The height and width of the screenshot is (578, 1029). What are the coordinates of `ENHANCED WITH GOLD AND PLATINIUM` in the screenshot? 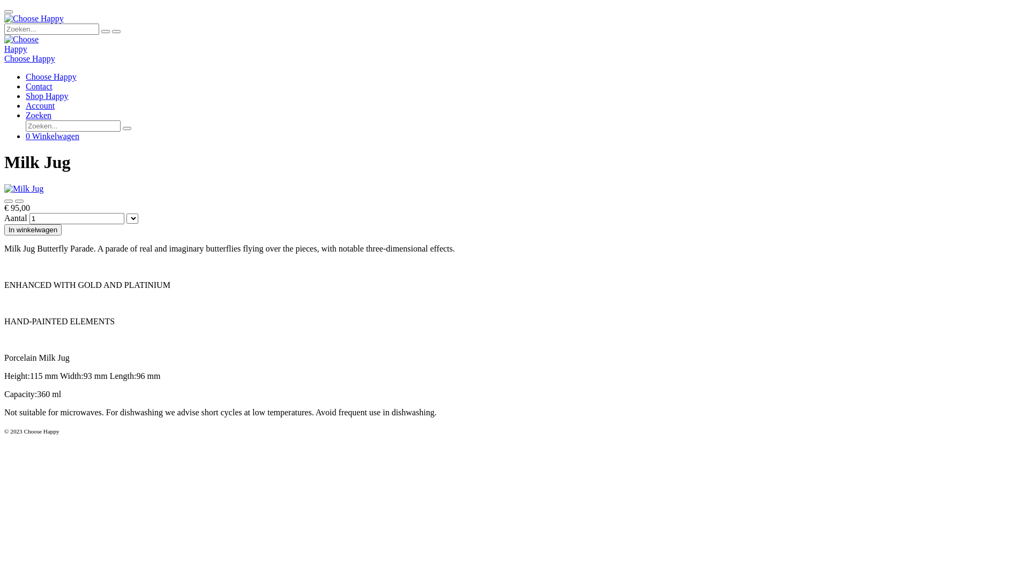 It's located at (87, 285).